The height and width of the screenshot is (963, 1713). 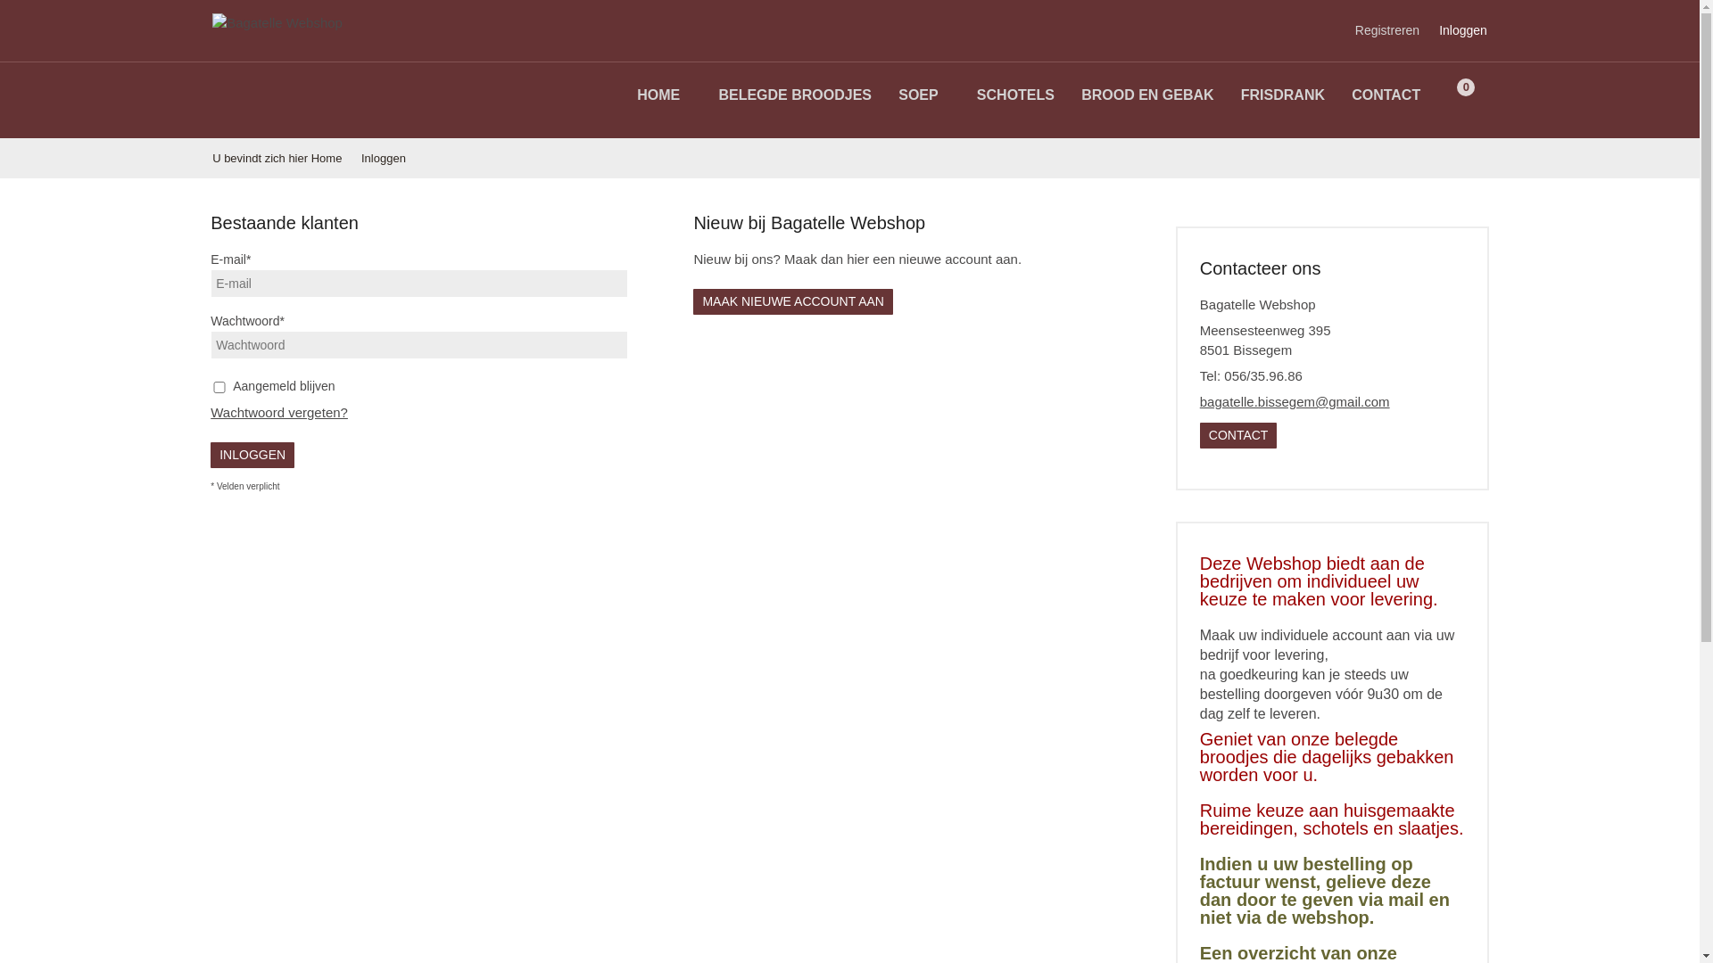 I want to click on Wachtwoord vergeten?, so click(x=279, y=412).